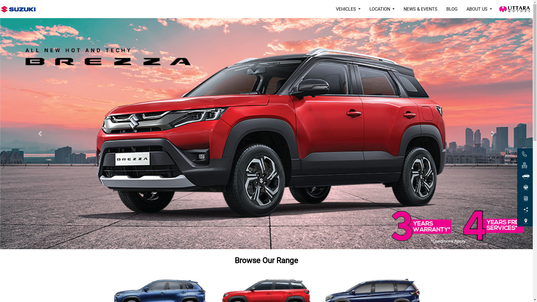 The image size is (537, 302). What do you see at coordinates (348, 9) in the screenshot?
I see `VEHICLES` at bounding box center [348, 9].